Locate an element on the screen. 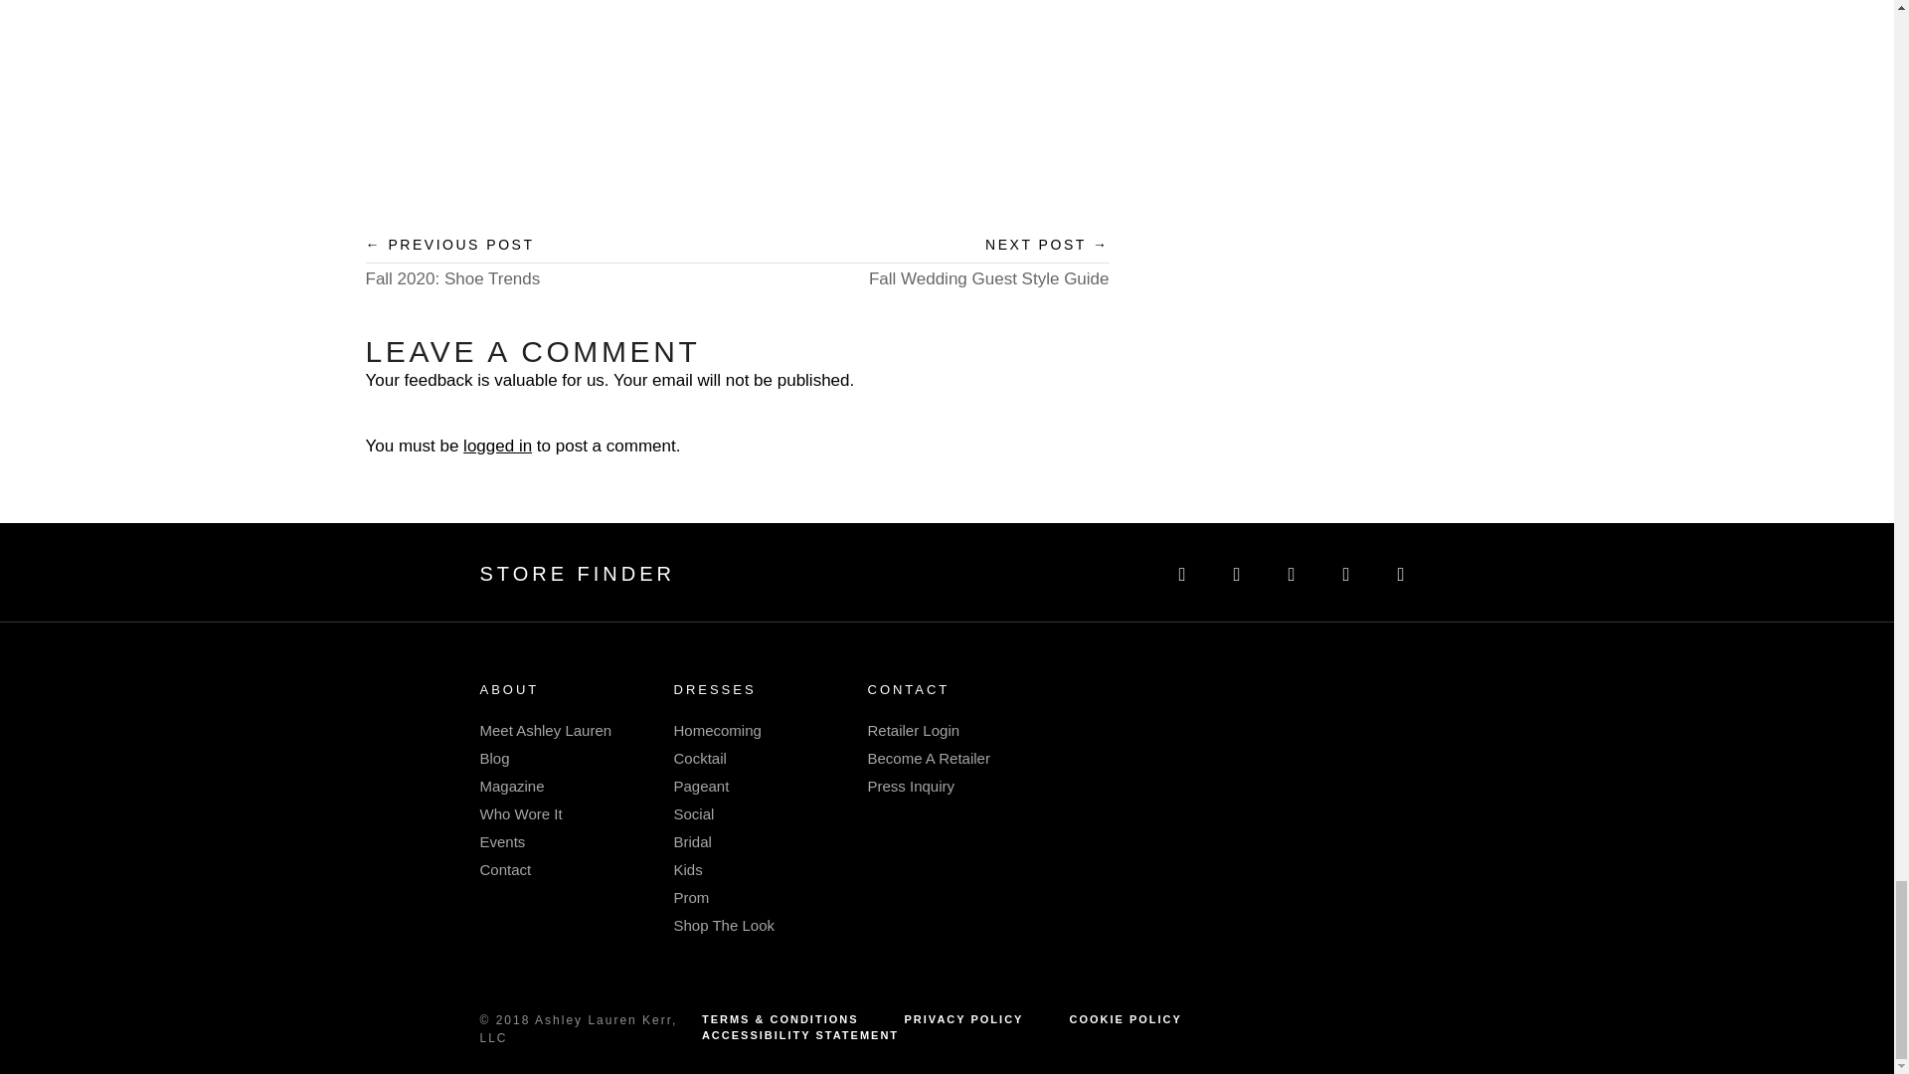 The height and width of the screenshot is (1074, 1909). Pinterest is located at coordinates (1291, 571).